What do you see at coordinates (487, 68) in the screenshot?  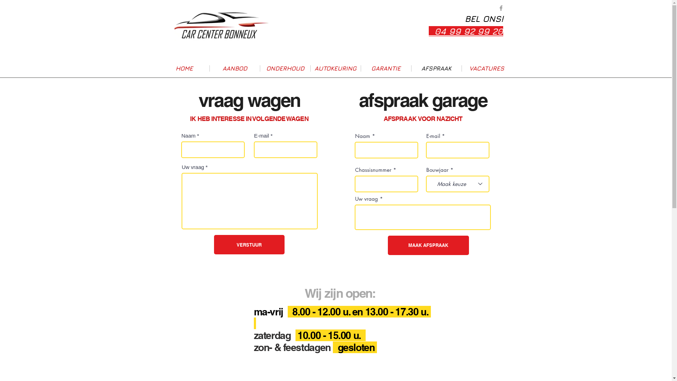 I see `VACATURES` at bounding box center [487, 68].